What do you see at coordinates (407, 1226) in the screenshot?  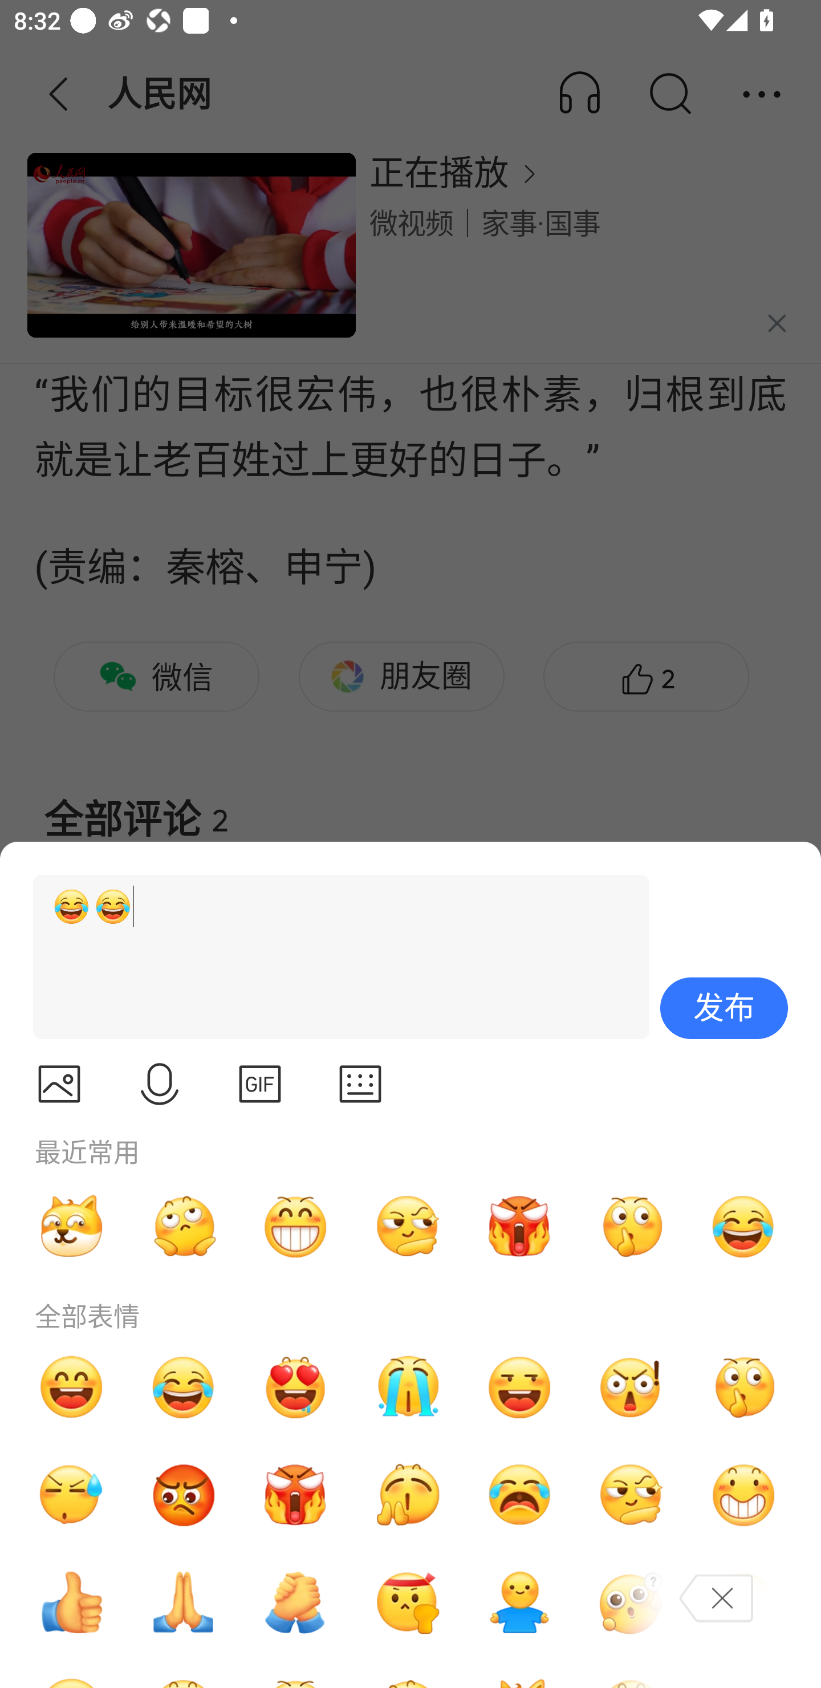 I see `机智` at bounding box center [407, 1226].